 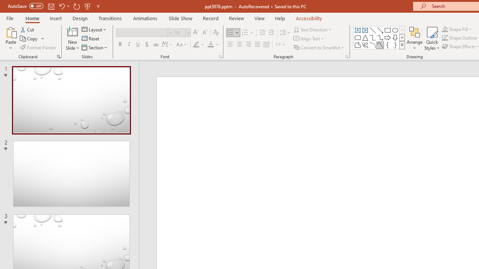 I want to click on Freeform: Scribble, so click(x=365, y=45).